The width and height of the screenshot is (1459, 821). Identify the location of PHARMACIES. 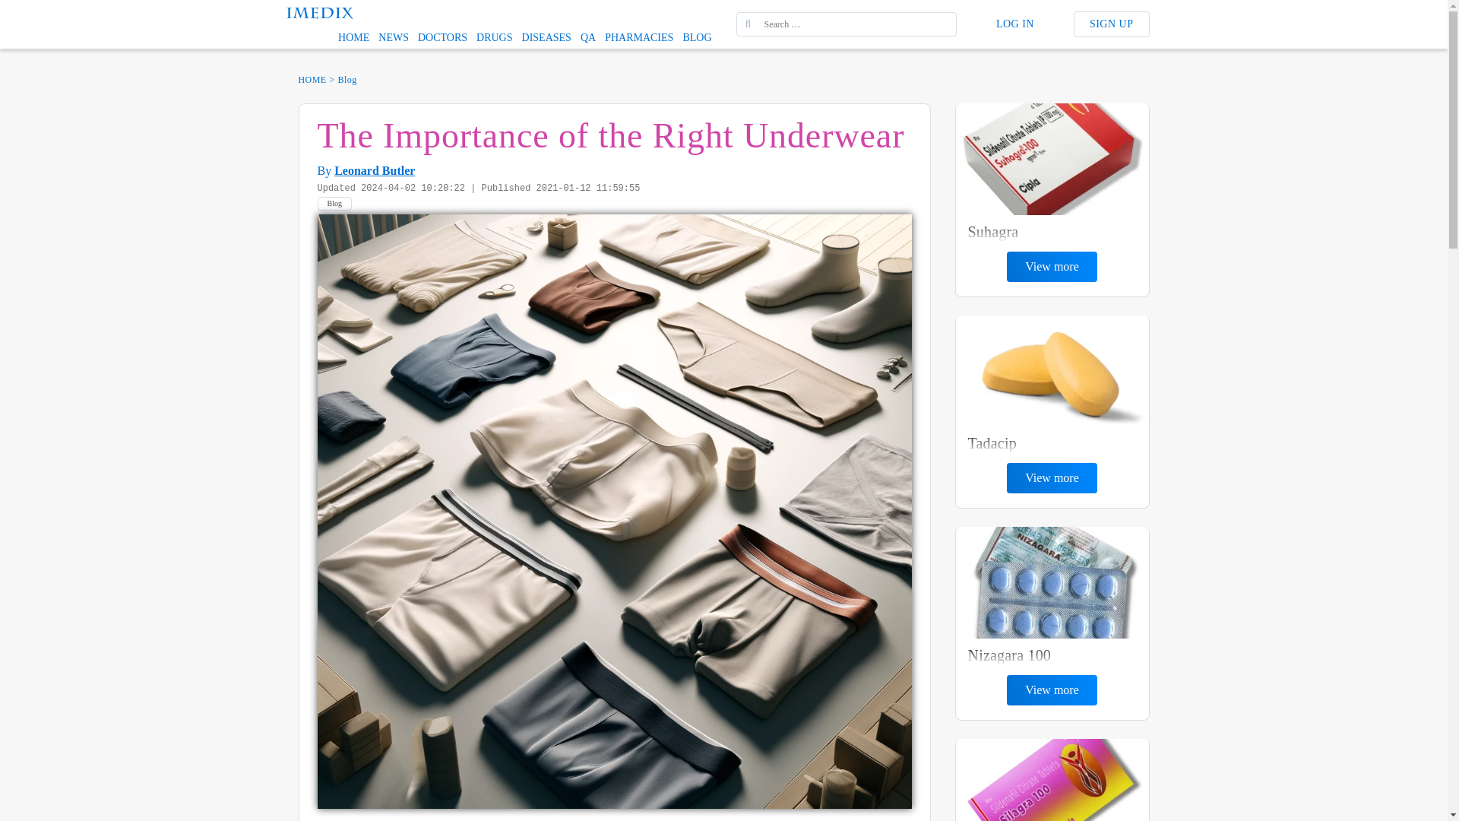
(638, 37).